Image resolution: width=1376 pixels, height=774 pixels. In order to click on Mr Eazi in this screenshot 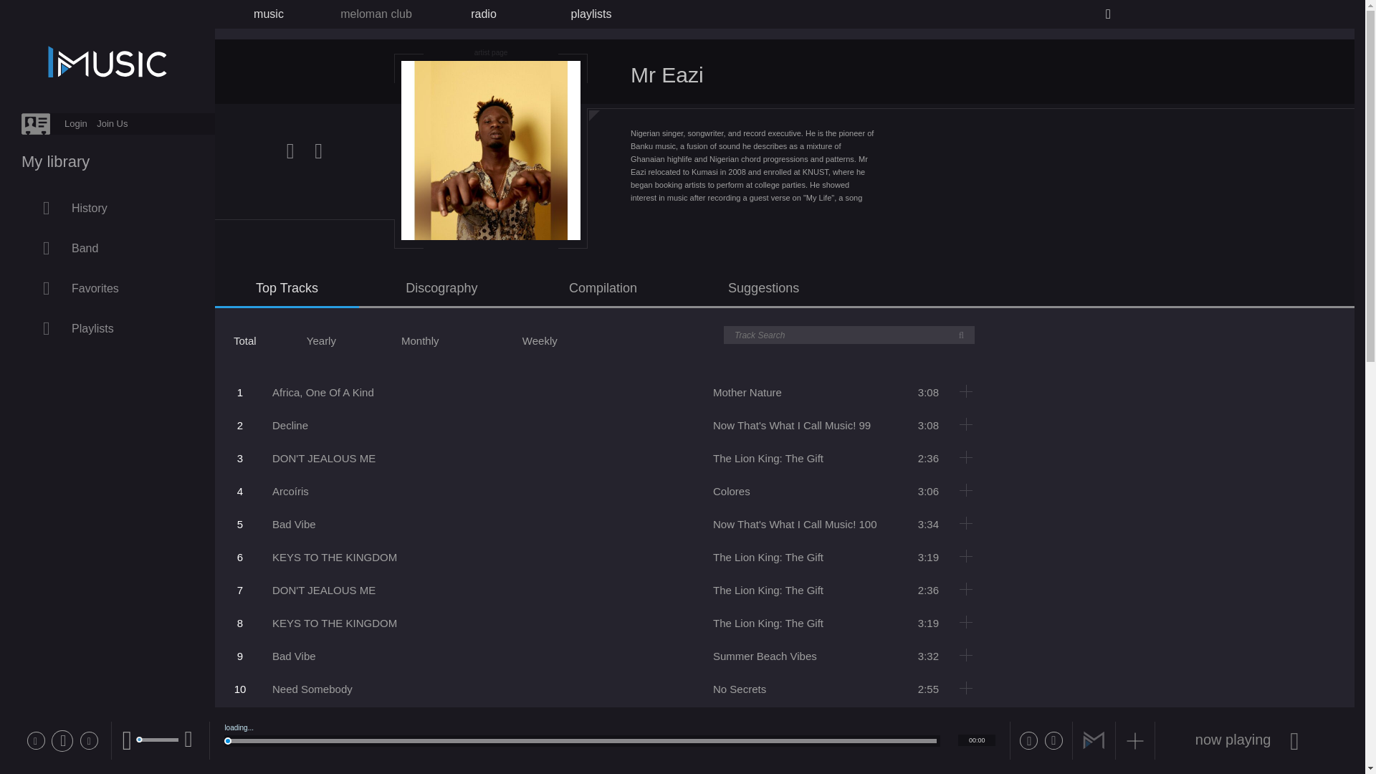, I will do `click(444, 722)`.